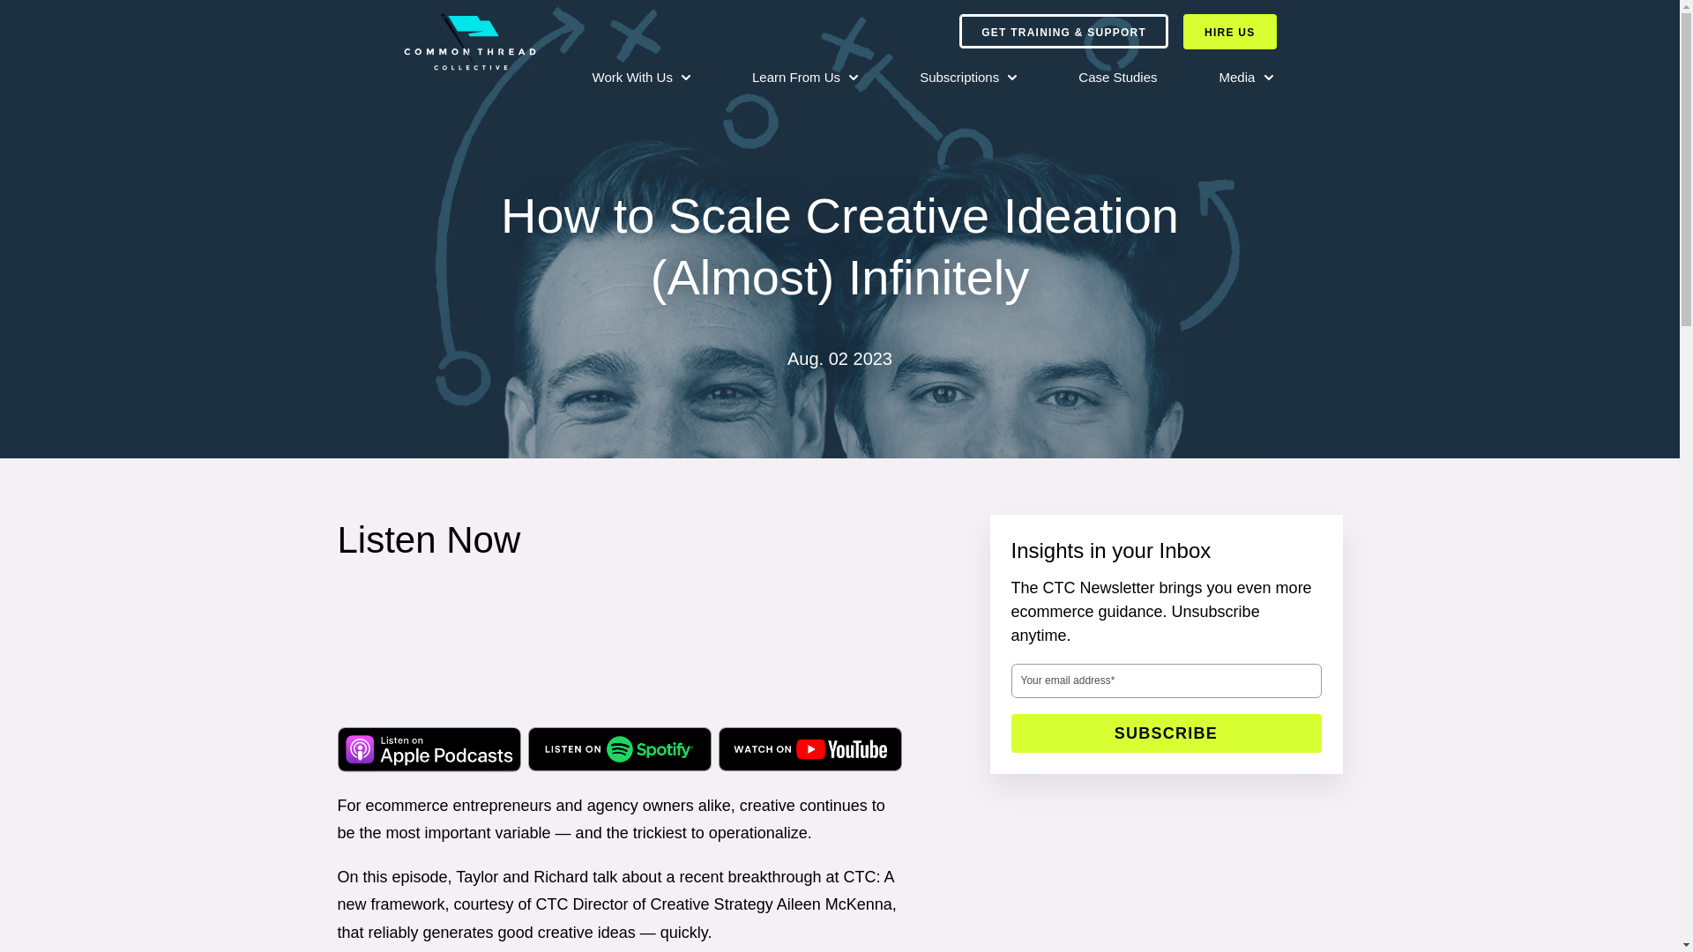 The image size is (1693, 952). Describe the element at coordinates (1245, 78) in the screenshot. I see `Media` at that location.